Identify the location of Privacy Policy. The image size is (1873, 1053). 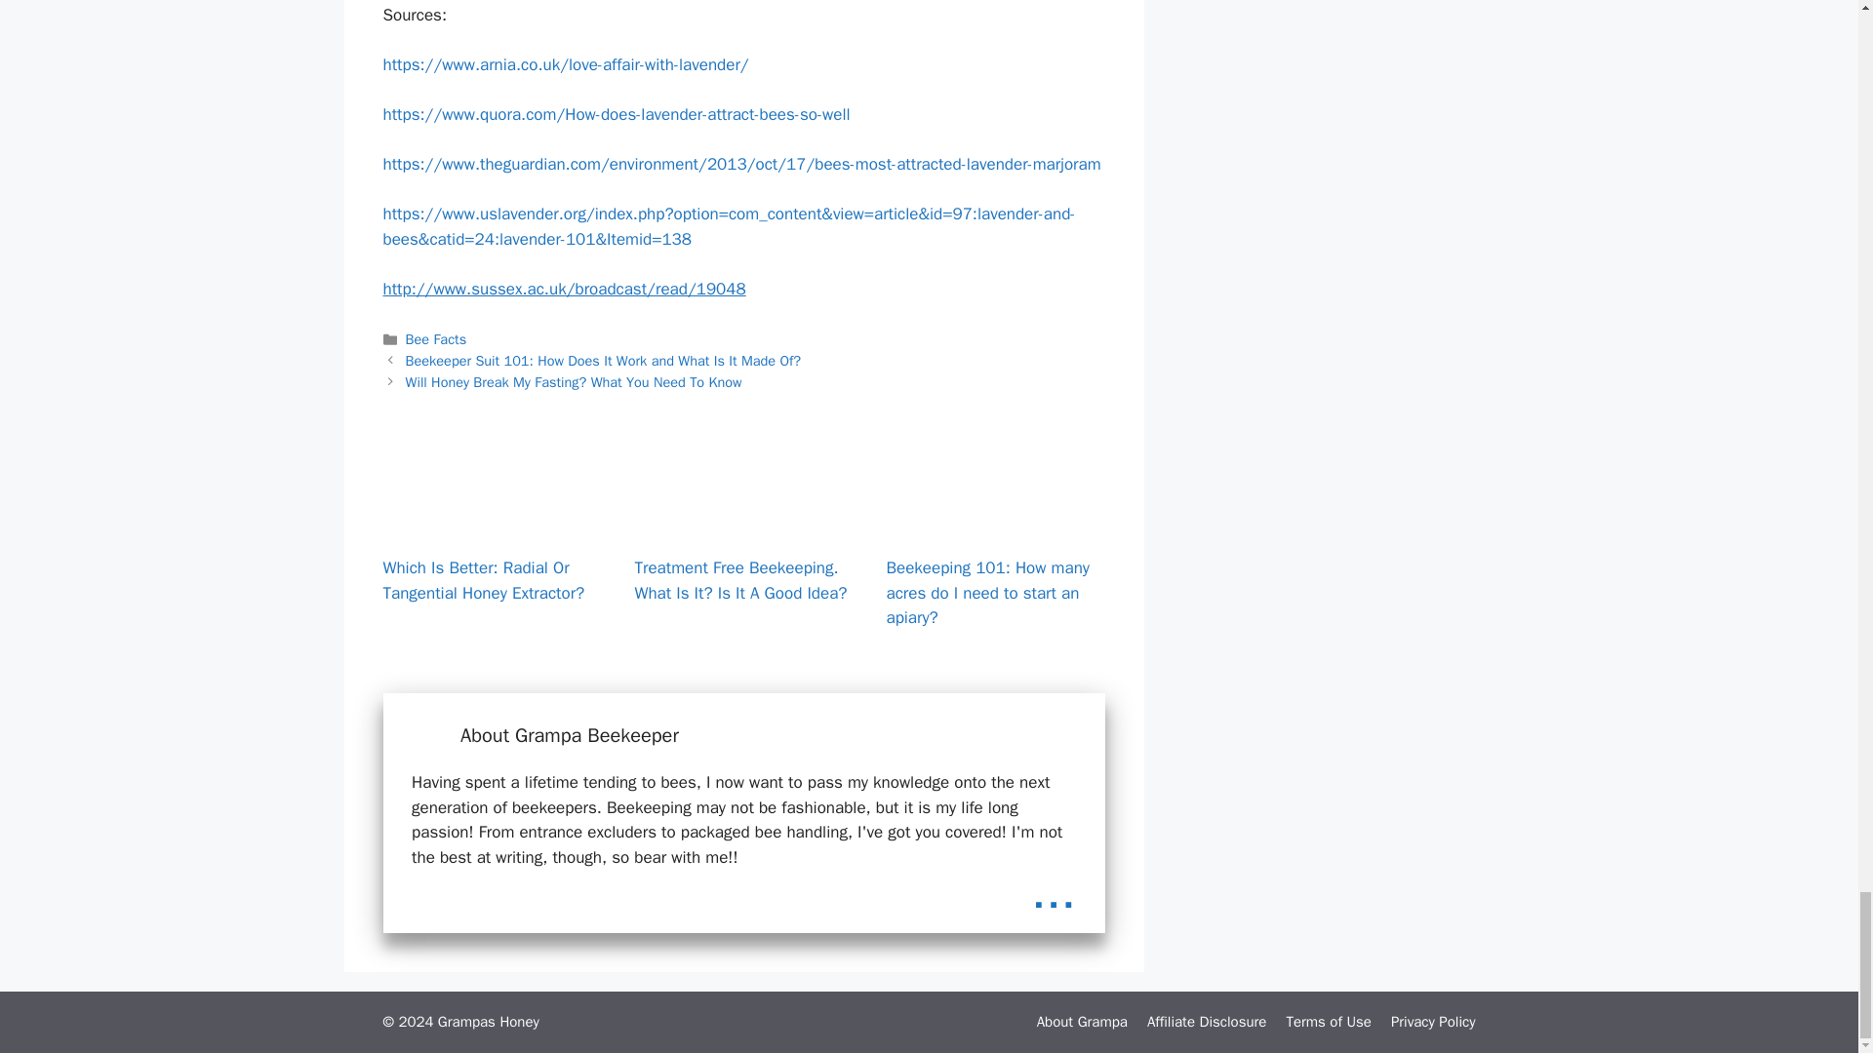
(1433, 1022).